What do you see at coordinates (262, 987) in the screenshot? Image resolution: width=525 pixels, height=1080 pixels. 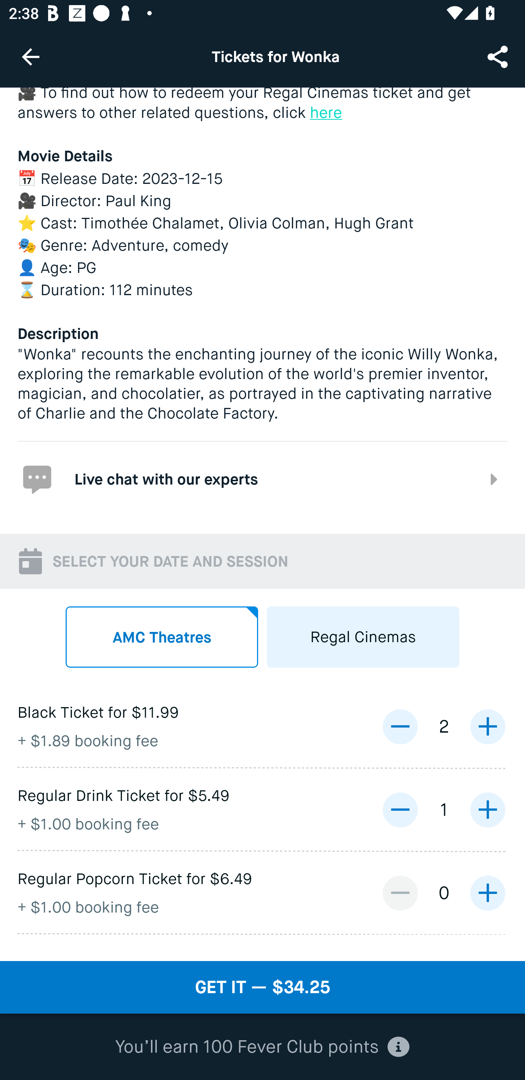 I see `GET IT — $34.25` at bounding box center [262, 987].